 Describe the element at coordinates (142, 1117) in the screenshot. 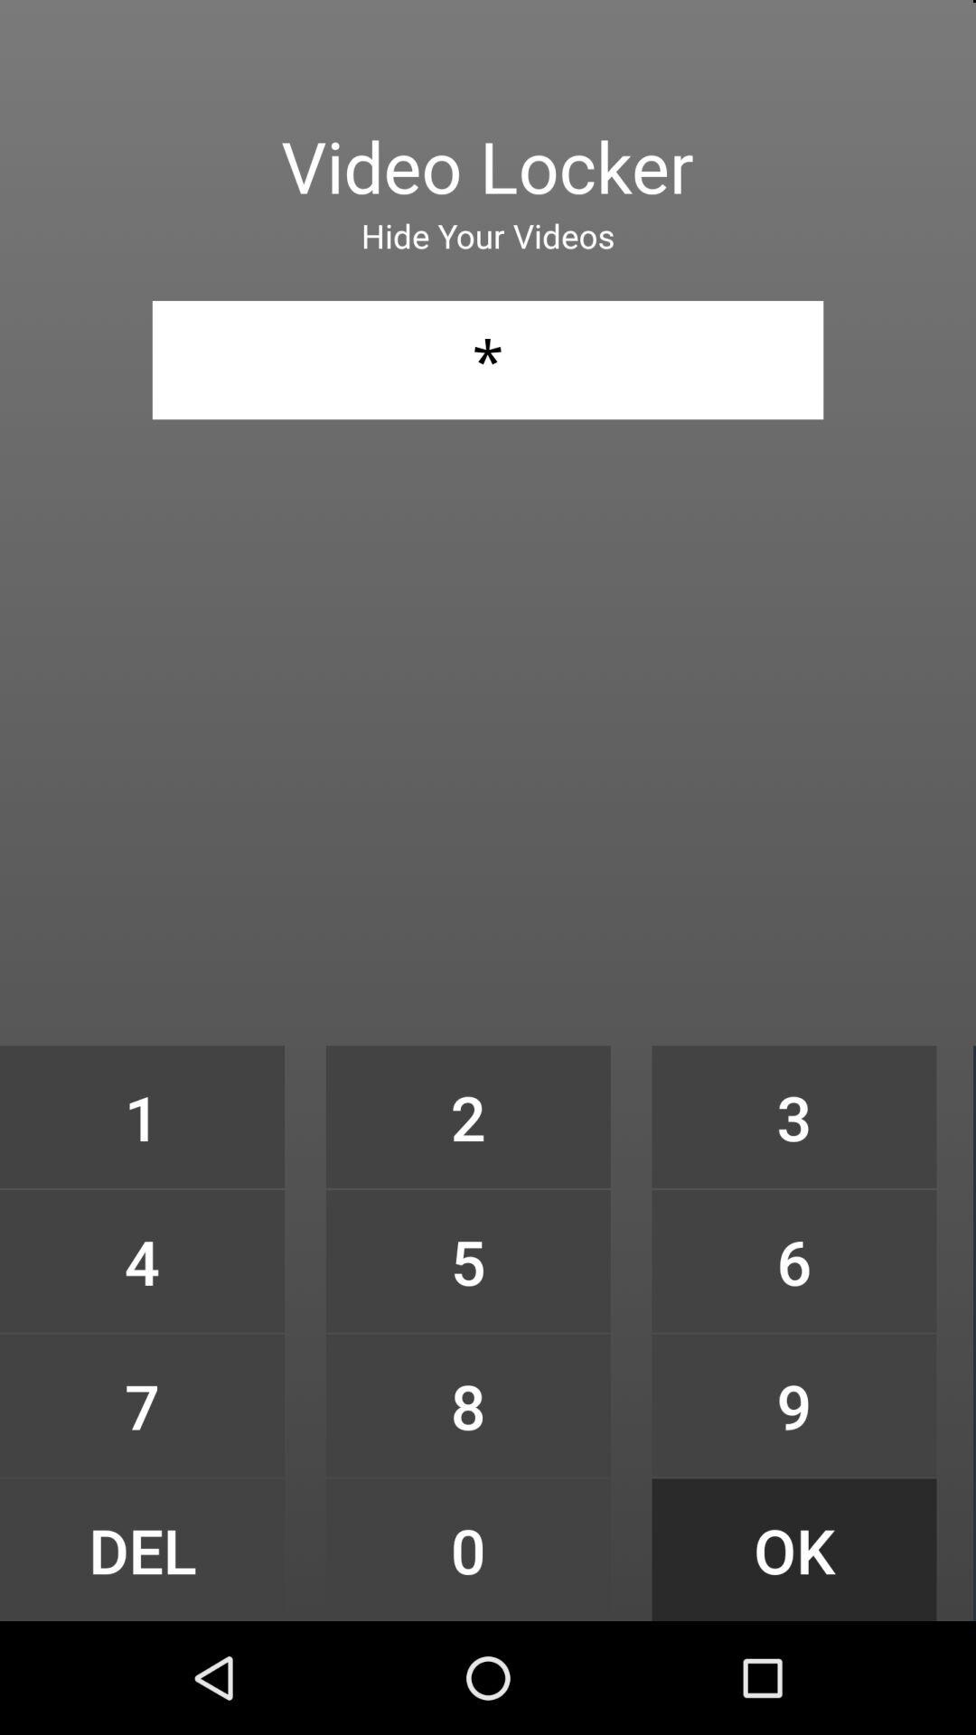

I see `open the item below 31 icon` at that location.